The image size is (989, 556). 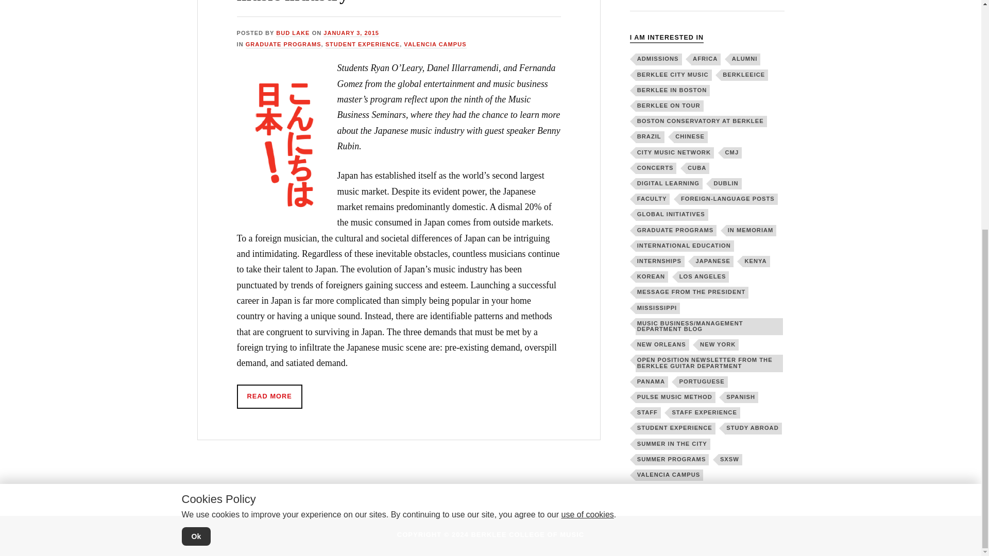 What do you see at coordinates (690, 136) in the screenshot?
I see `CHINESE` at bounding box center [690, 136].